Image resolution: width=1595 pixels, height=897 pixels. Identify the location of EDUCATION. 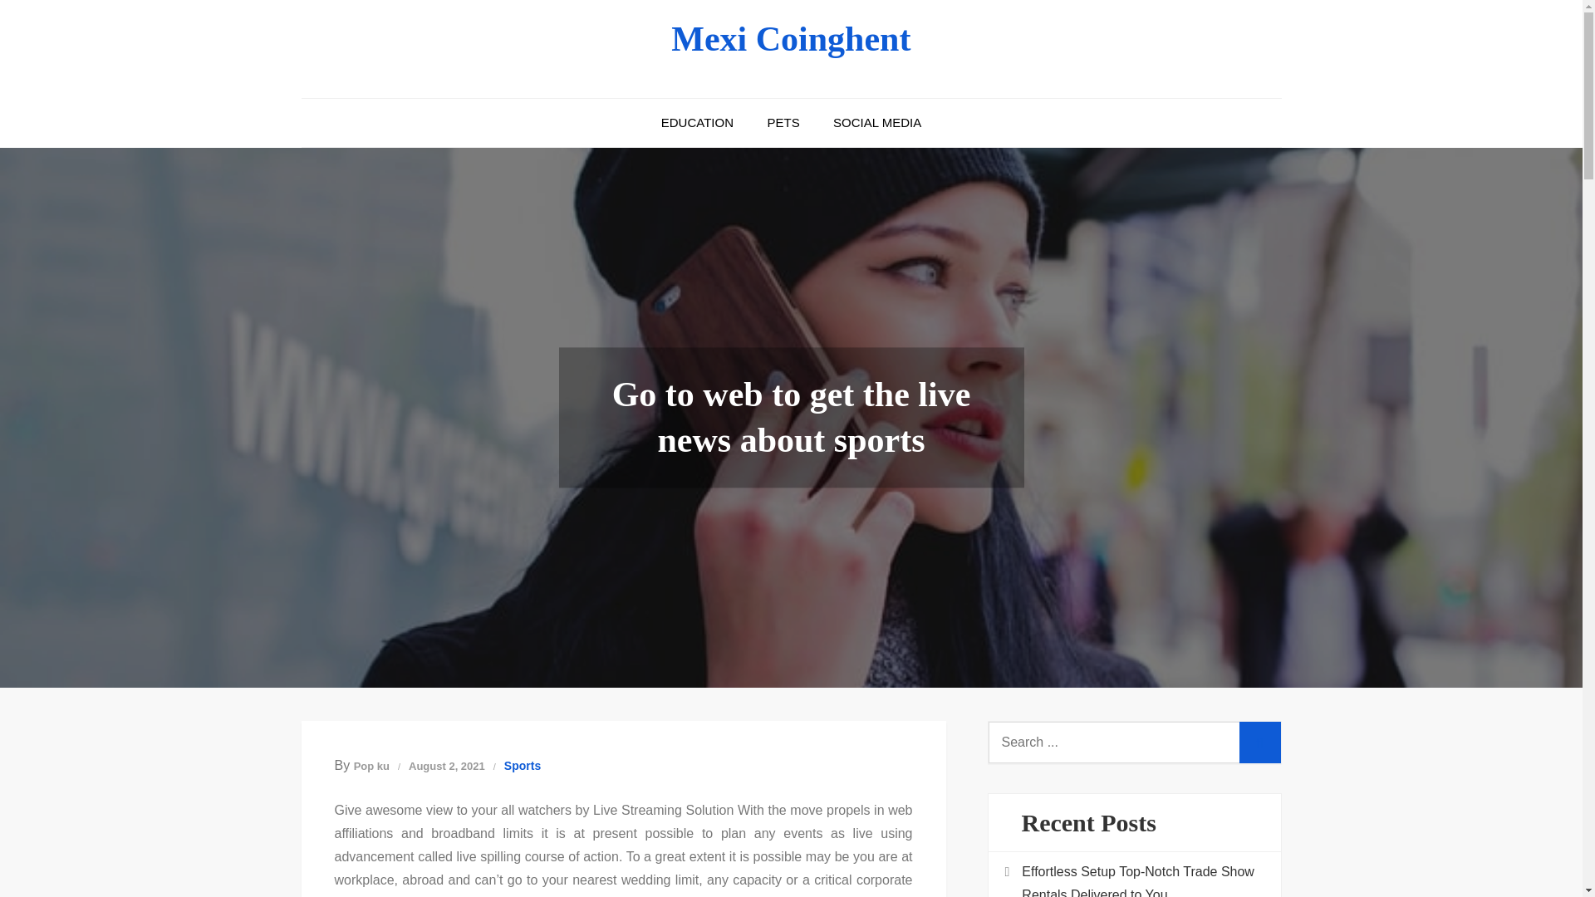
(696, 123).